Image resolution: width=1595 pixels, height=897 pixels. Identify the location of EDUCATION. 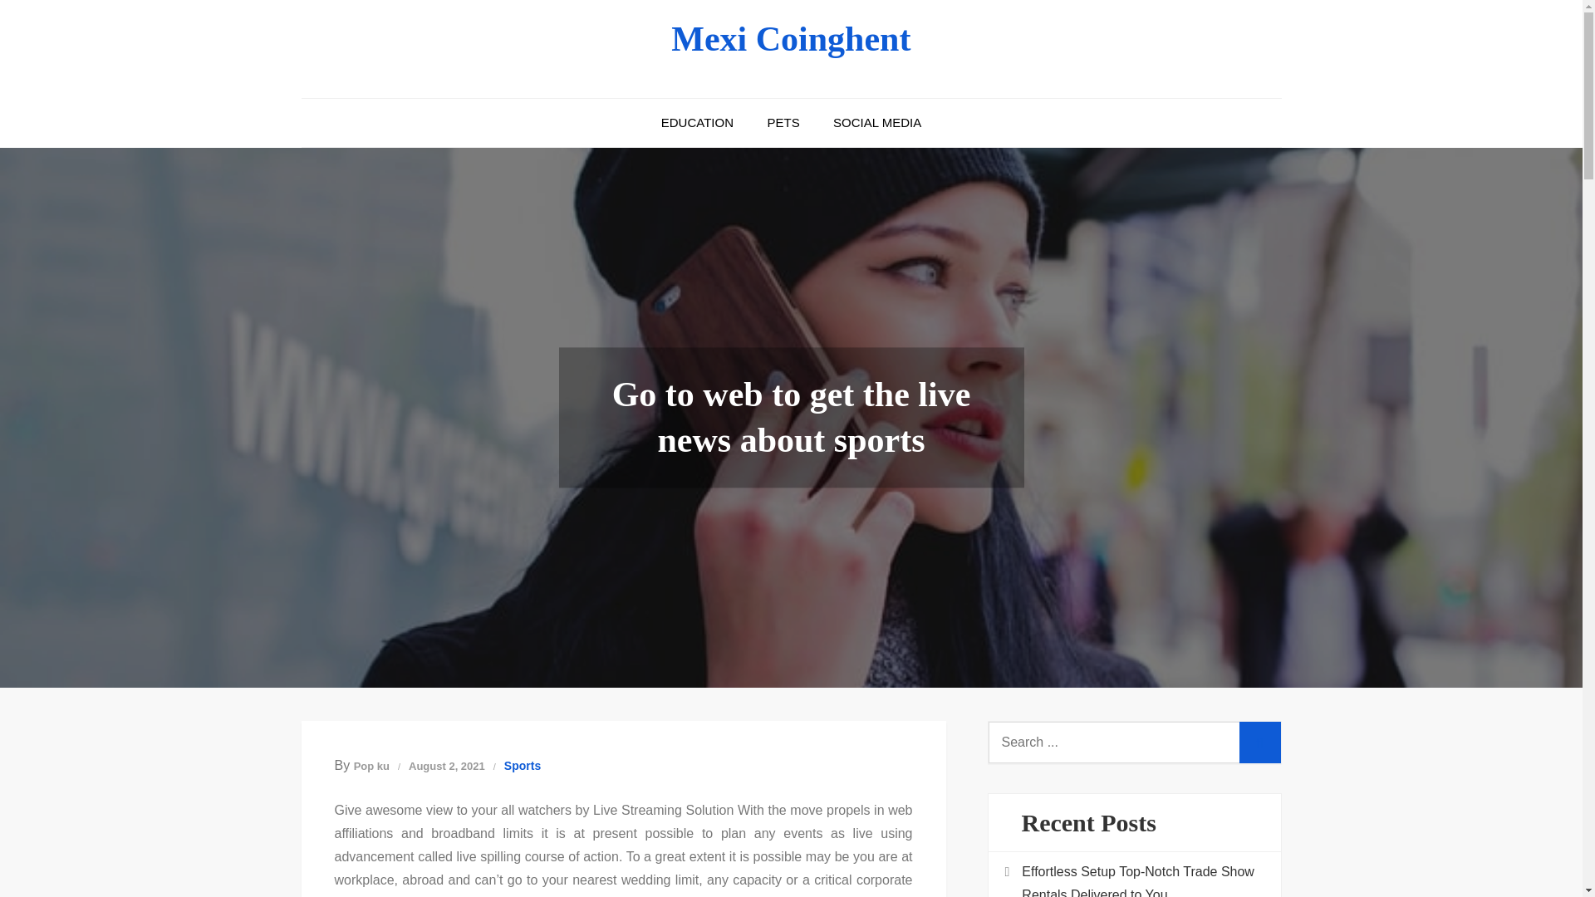
(696, 123).